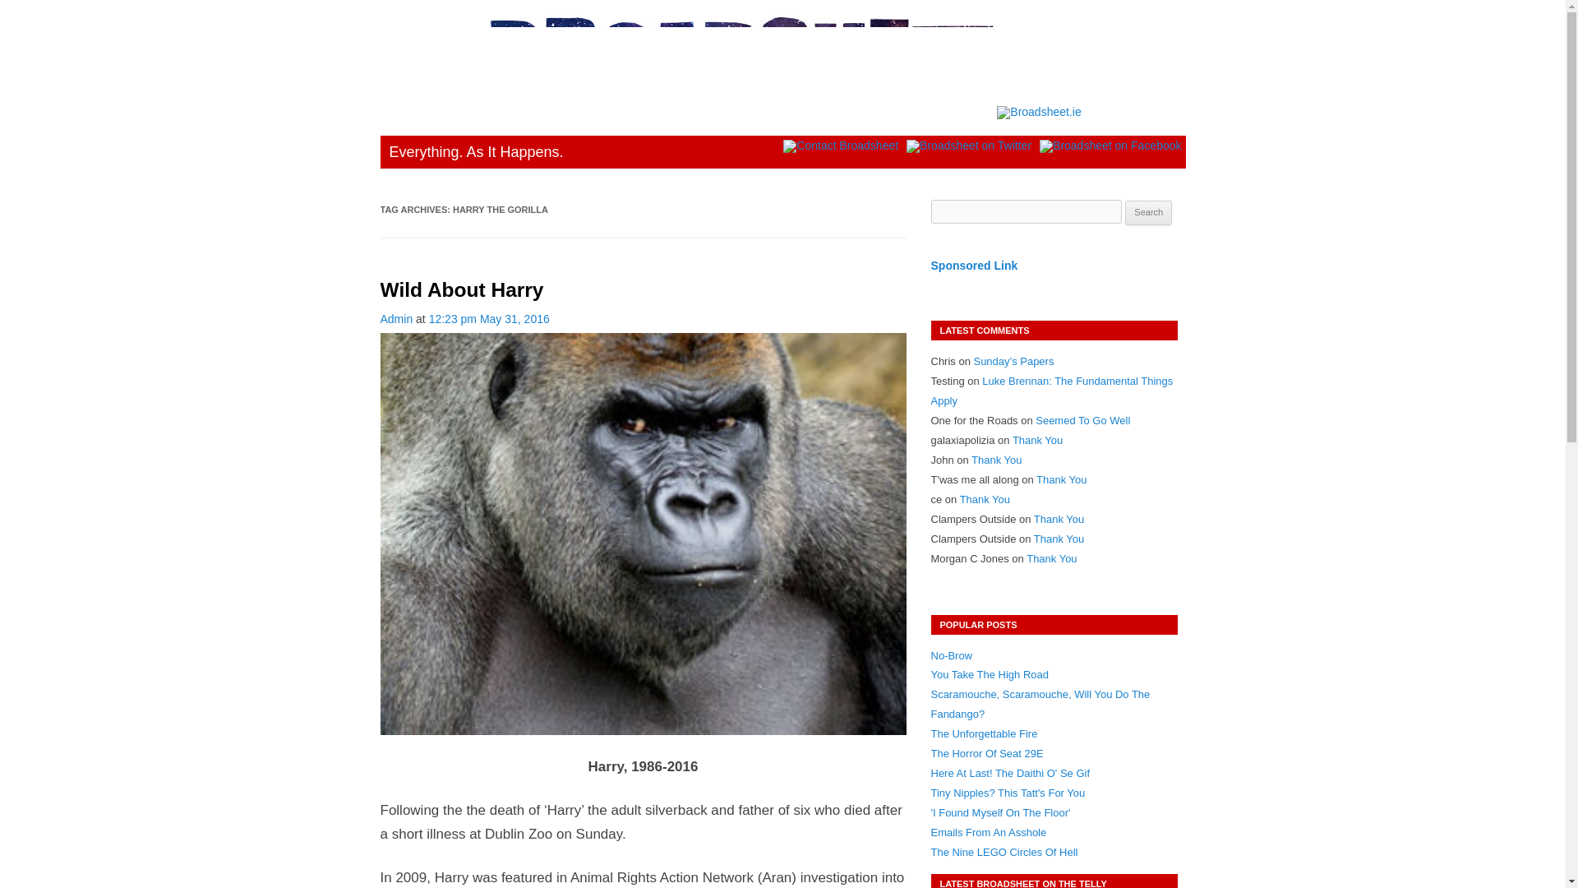 The width and height of the screenshot is (1578, 888). What do you see at coordinates (396, 319) in the screenshot?
I see `View all posts by Admin` at bounding box center [396, 319].